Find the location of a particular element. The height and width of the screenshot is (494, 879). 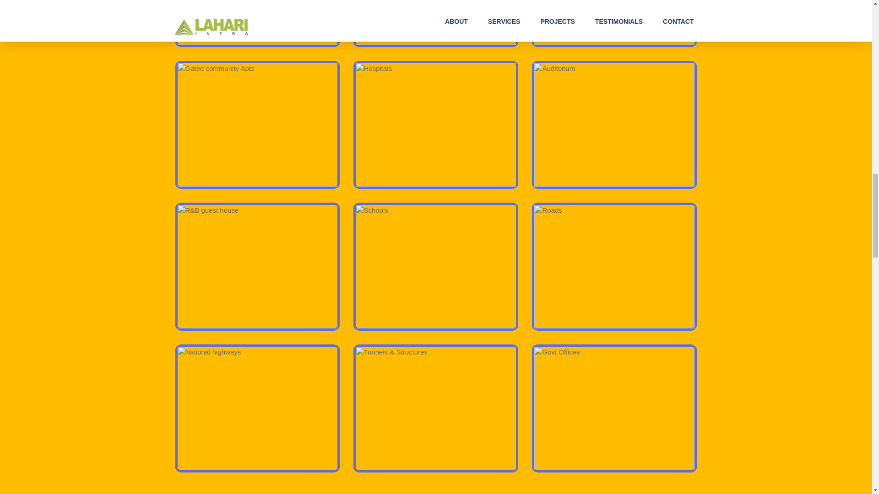

National highways  is located at coordinates (257, 408).